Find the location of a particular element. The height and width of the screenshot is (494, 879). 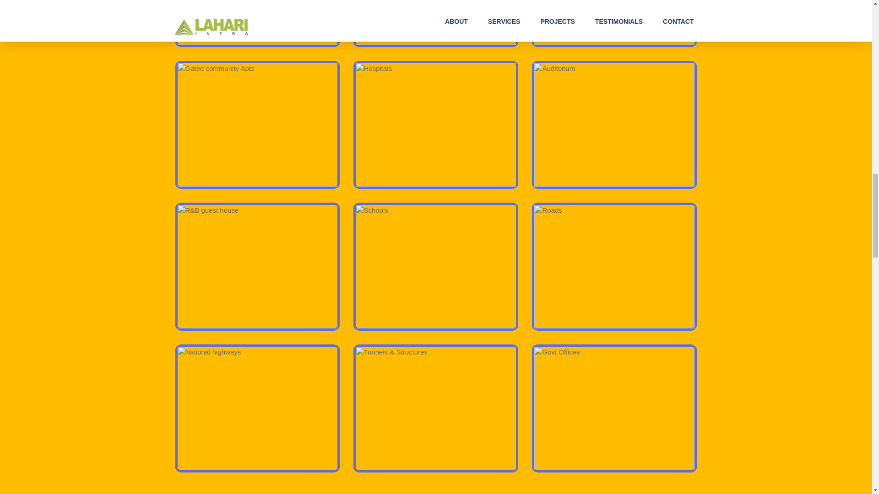

National highways  is located at coordinates (257, 408).